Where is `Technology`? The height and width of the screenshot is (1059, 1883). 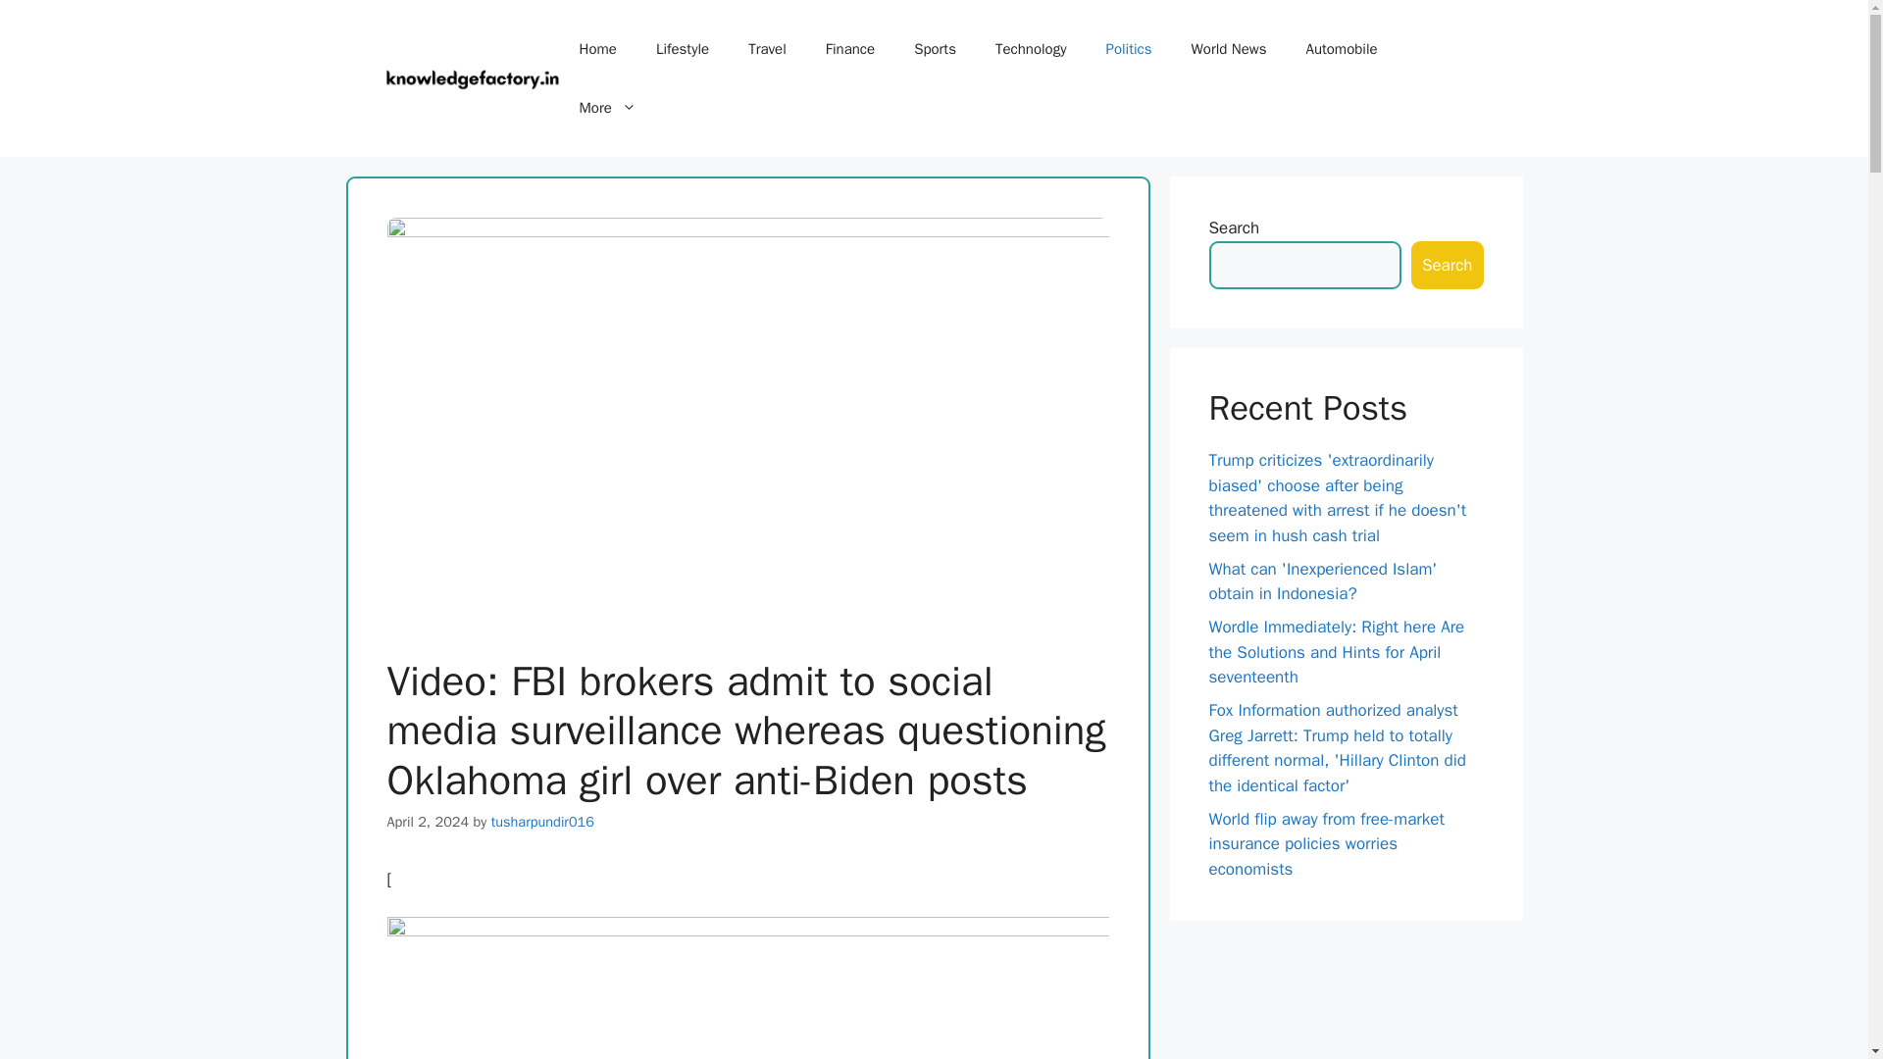 Technology is located at coordinates (1030, 49).